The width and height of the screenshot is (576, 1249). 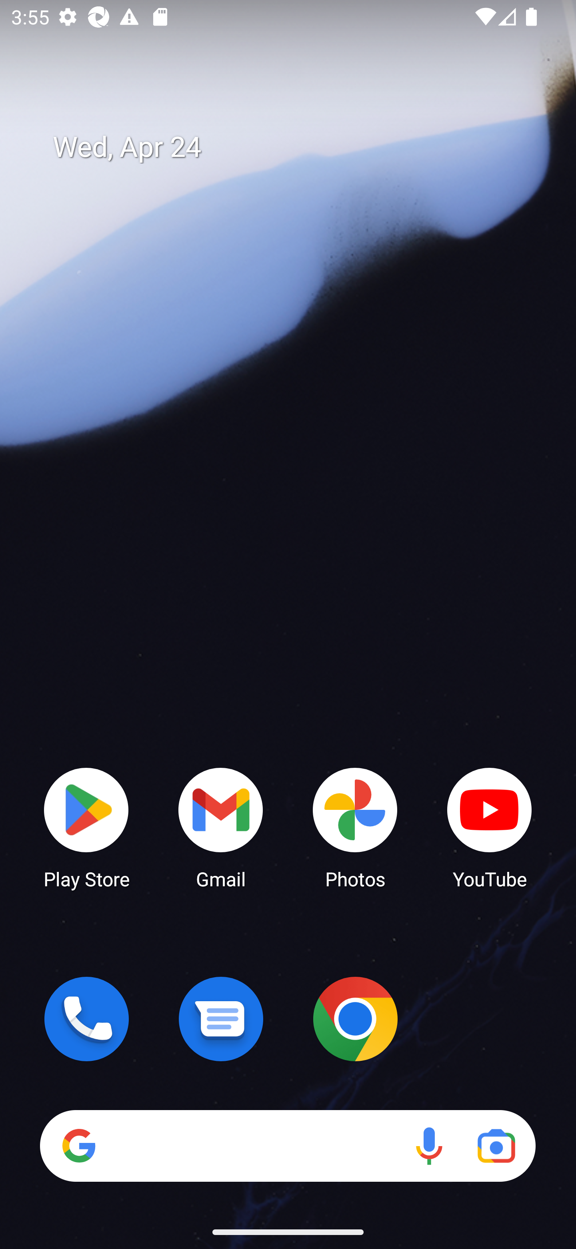 What do you see at coordinates (355, 827) in the screenshot?
I see `Photos` at bounding box center [355, 827].